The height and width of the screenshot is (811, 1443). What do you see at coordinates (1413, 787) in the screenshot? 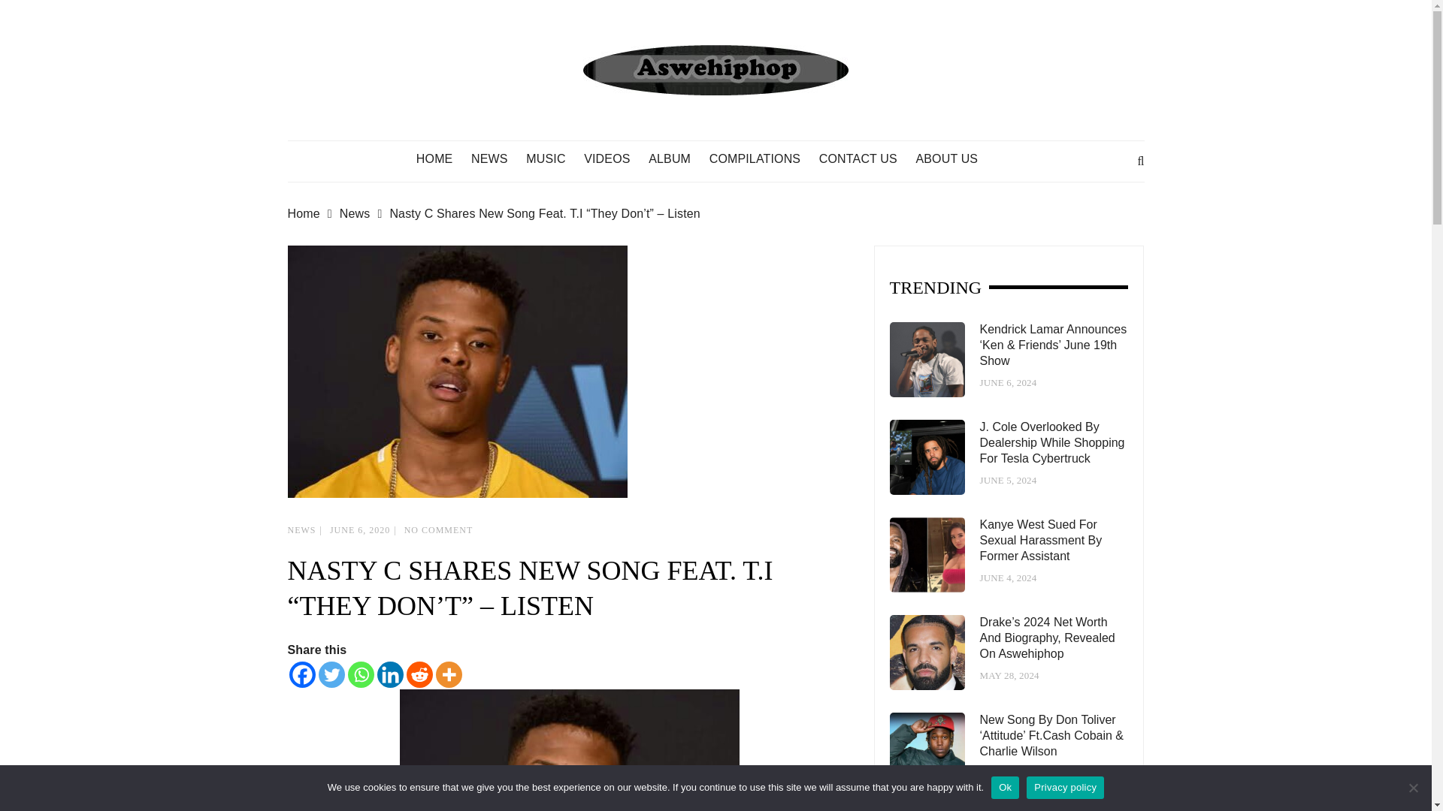
I see `No` at bounding box center [1413, 787].